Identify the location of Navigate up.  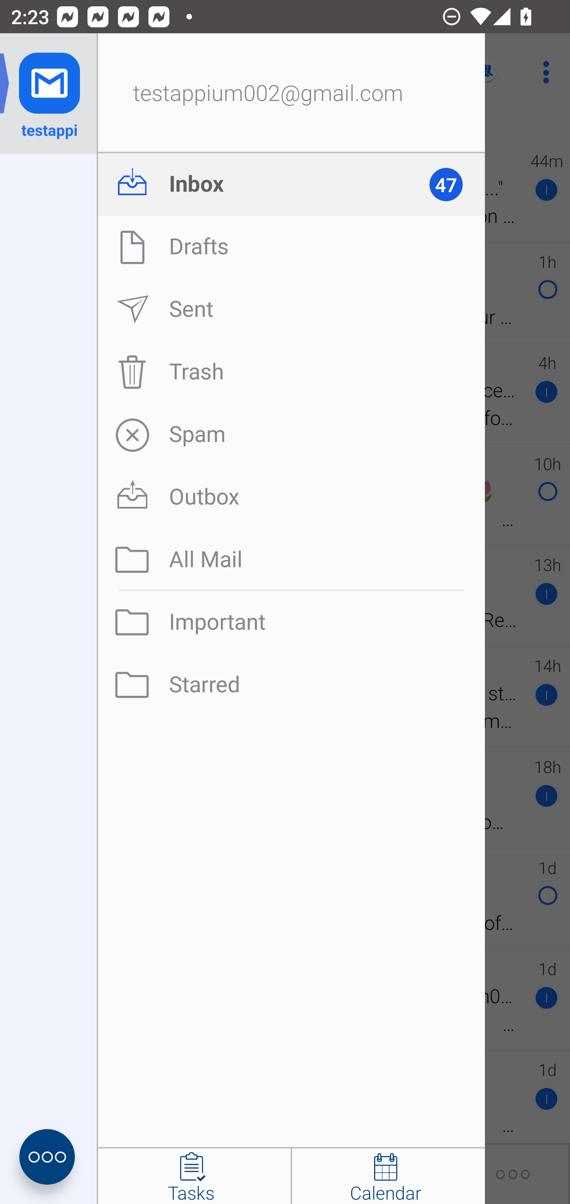
(63, 72).